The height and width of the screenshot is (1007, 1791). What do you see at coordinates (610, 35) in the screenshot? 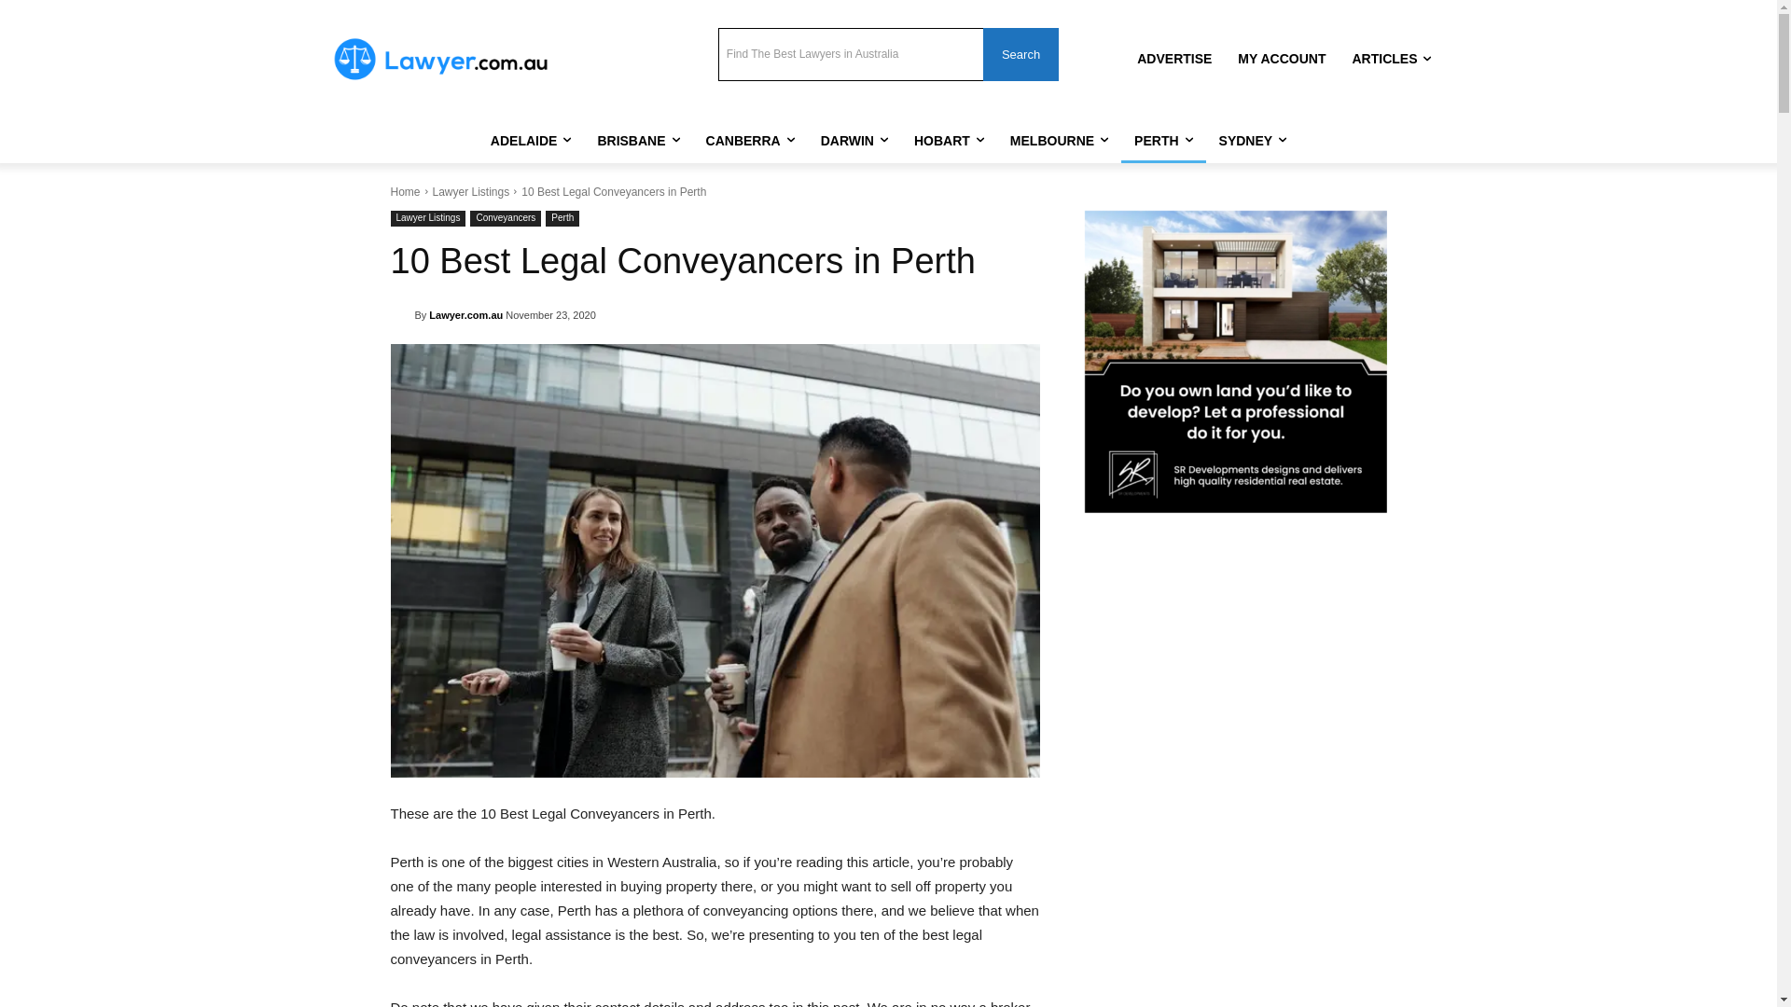
I see `Twitter` at bounding box center [610, 35].